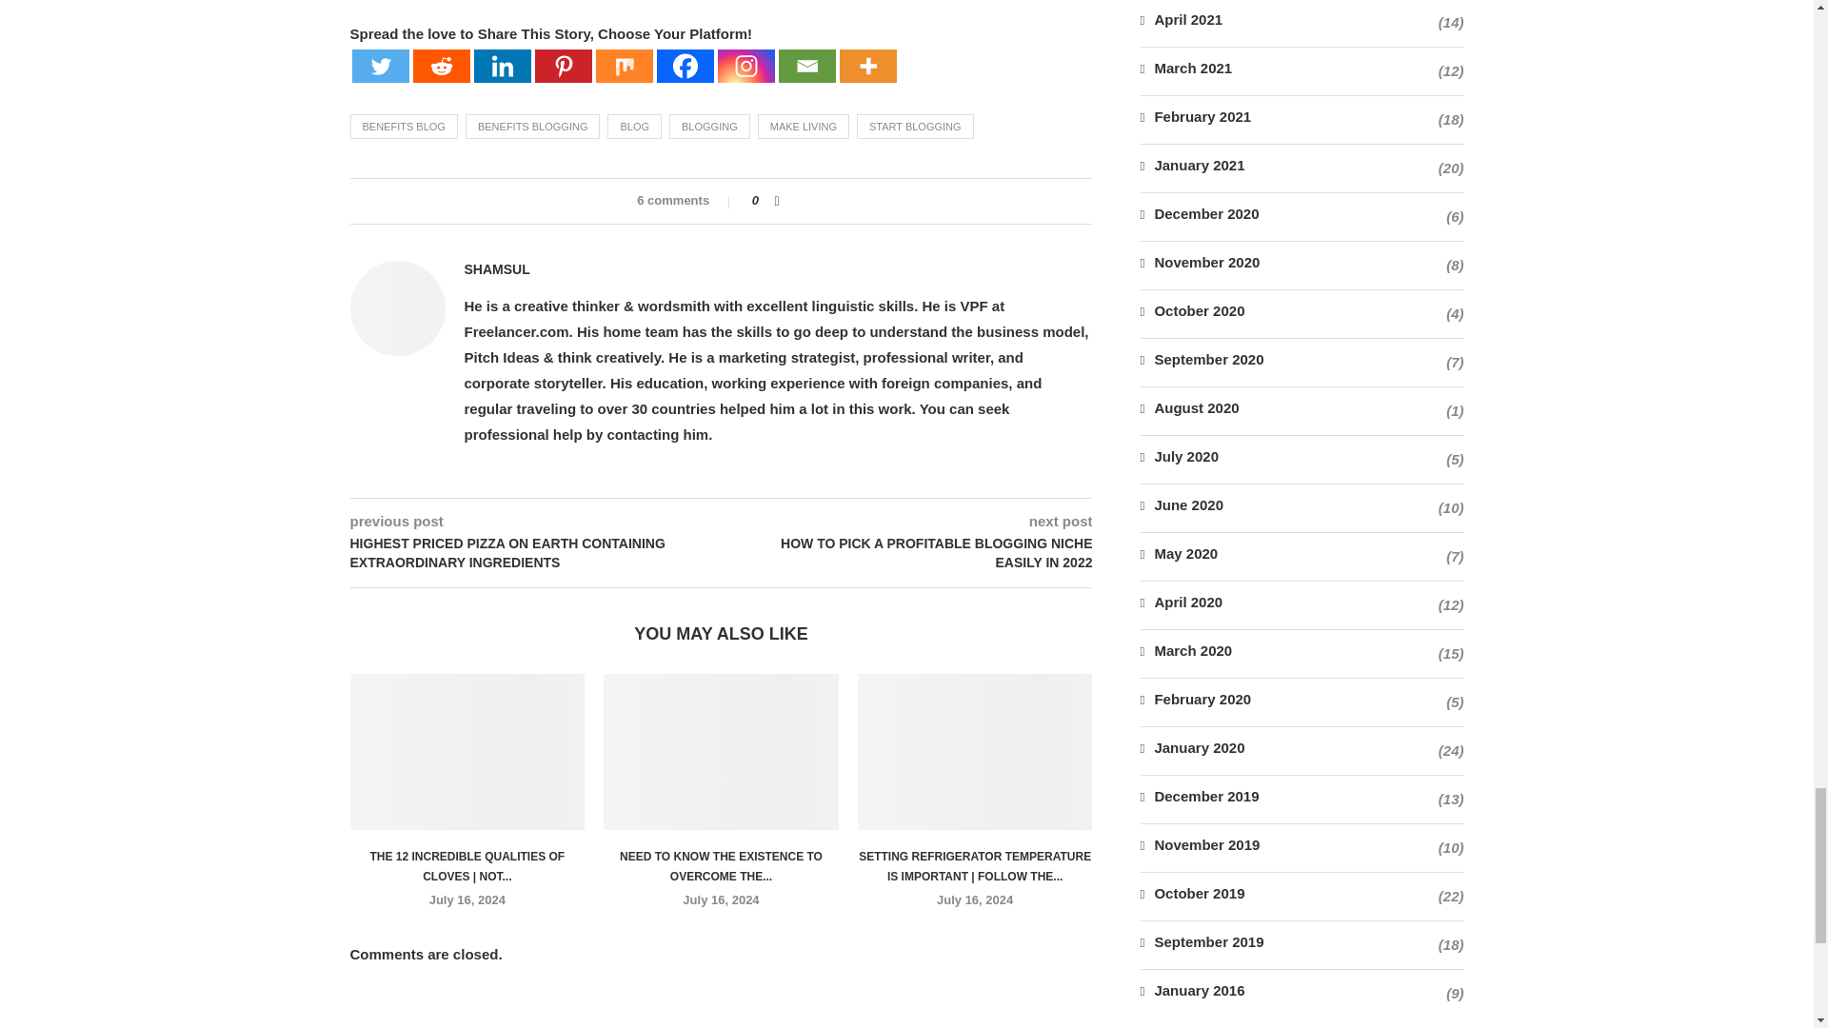 The height and width of the screenshot is (1028, 1828). What do you see at coordinates (441, 66) in the screenshot?
I see `Reddit` at bounding box center [441, 66].